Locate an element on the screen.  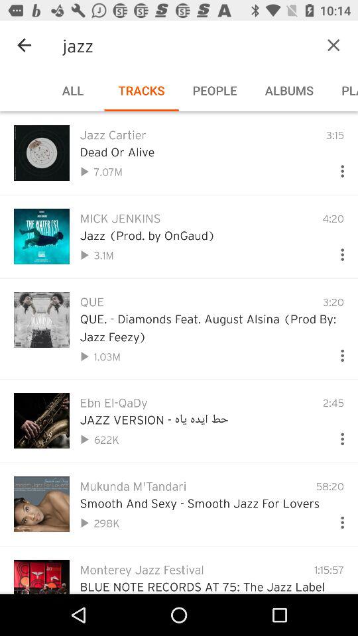
see other details for this song is located at coordinates (337, 352).